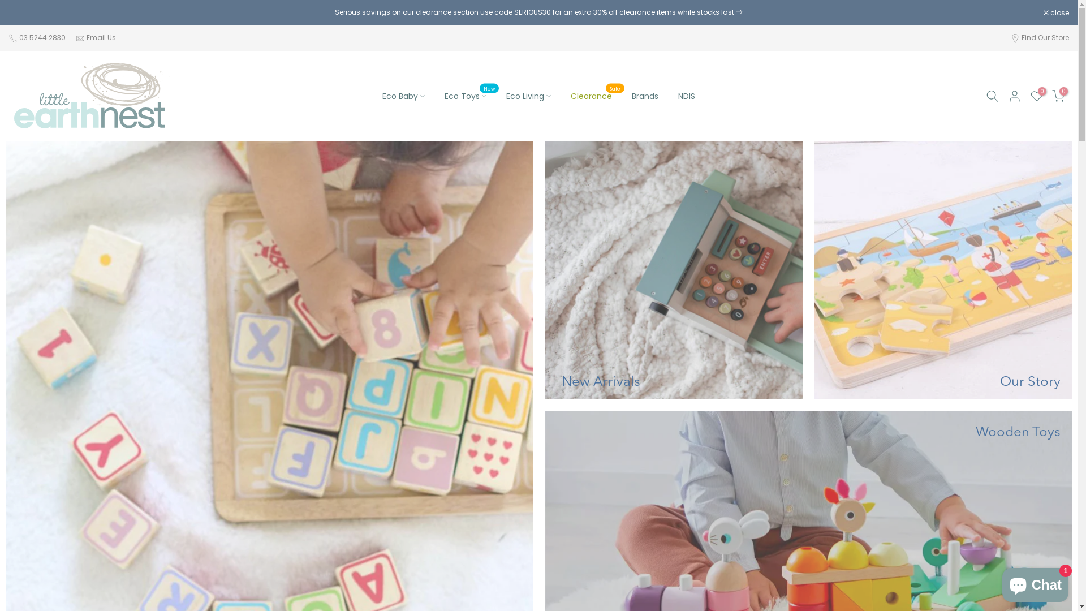 This screenshot has height=611, width=1086. What do you see at coordinates (687, 96) in the screenshot?
I see `NDIS` at bounding box center [687, 96].